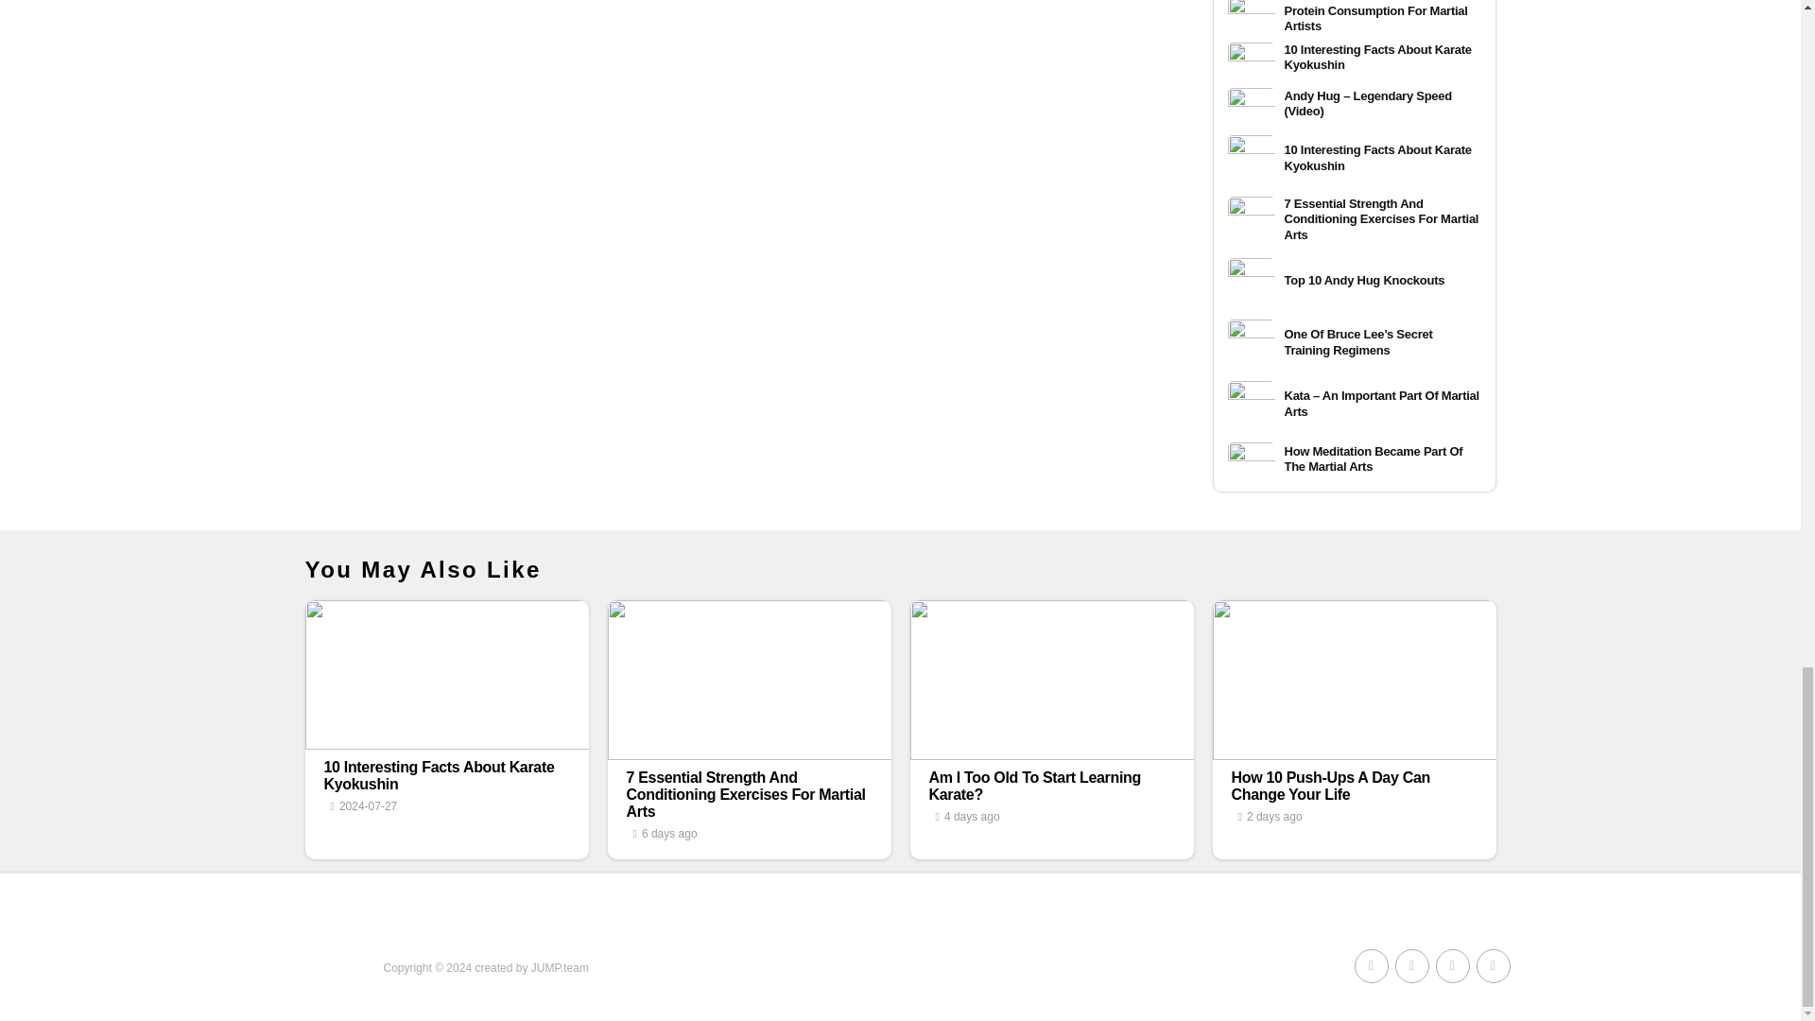  What do you see at coordinates (560, 968) in the screenshot?
I see `jump.team` at bounding box center [560, 968].